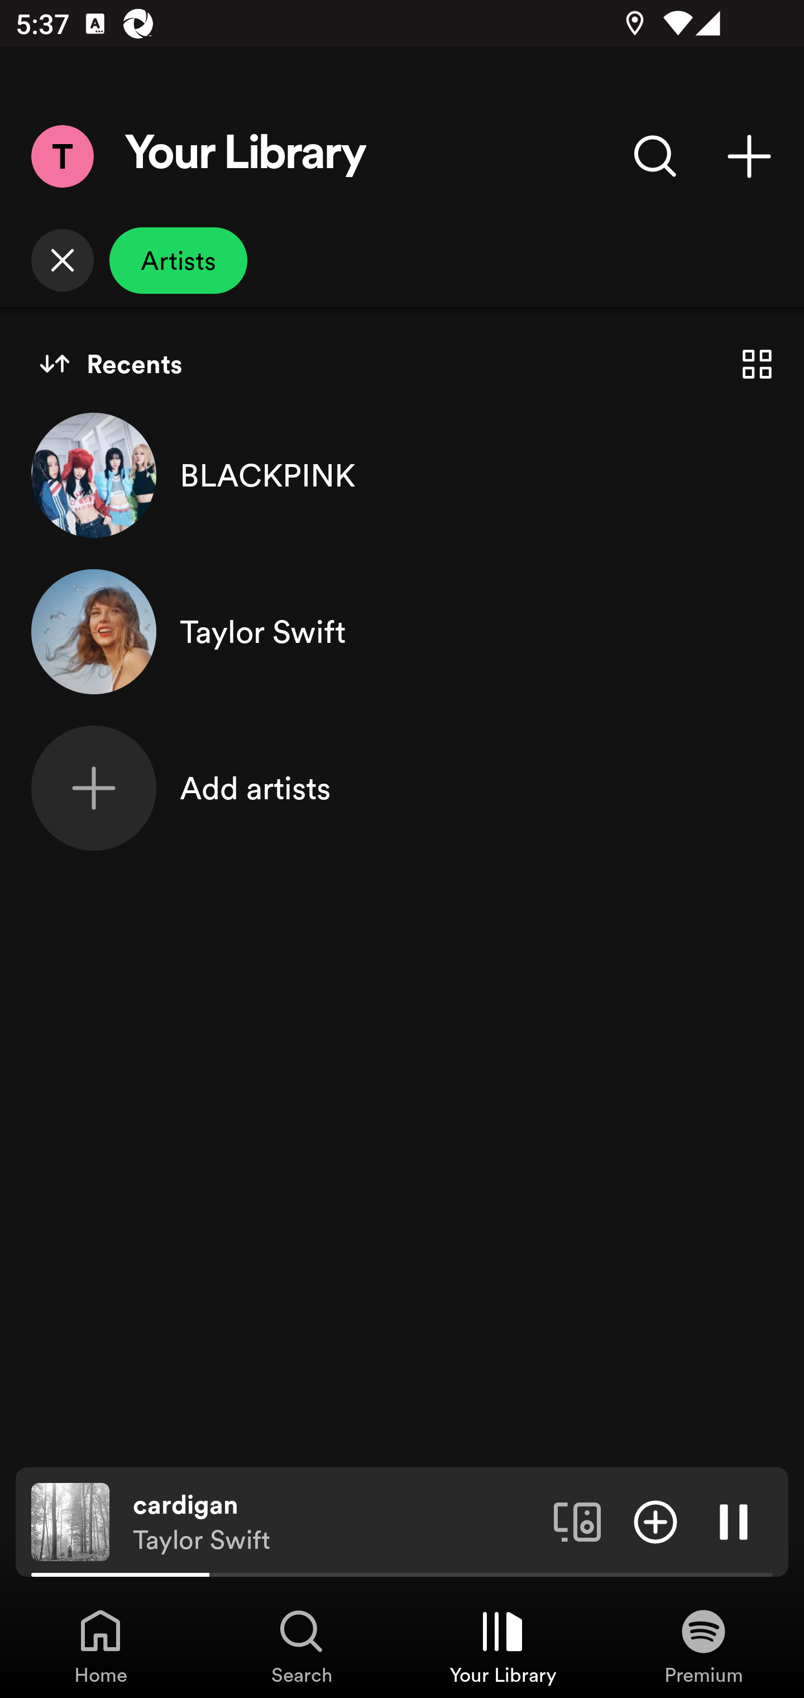  I want to click on Show Grid view, so click(757, 364).